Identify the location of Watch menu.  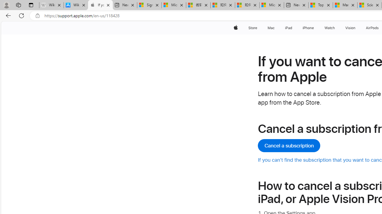
(336, 28).